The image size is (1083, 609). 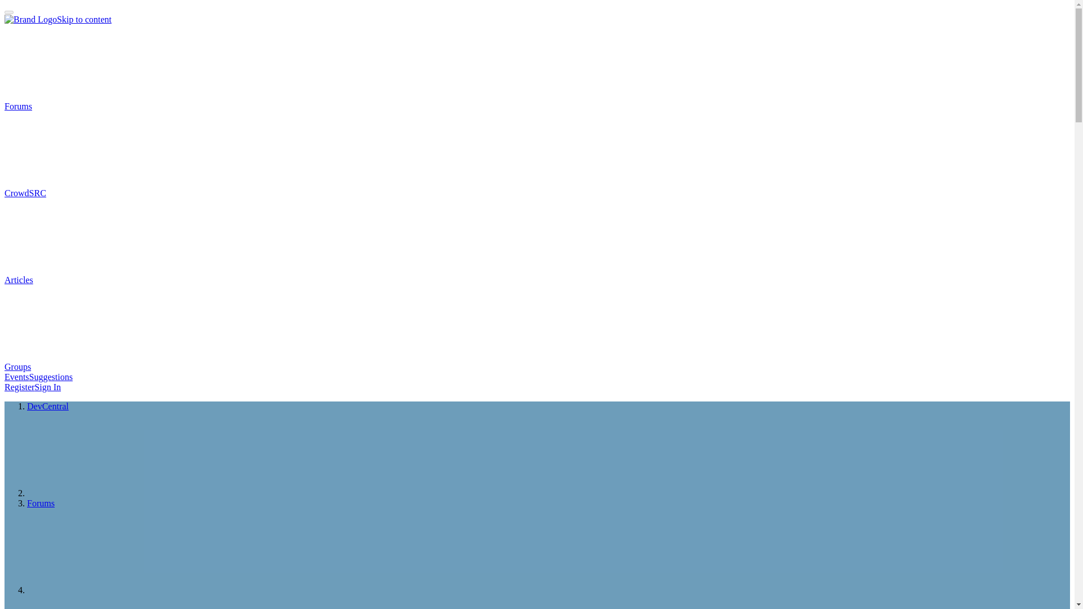 What do you see at coordinates (47, 387) in the screenshot?
I see `Sign In` at bounding box center [47, 387].